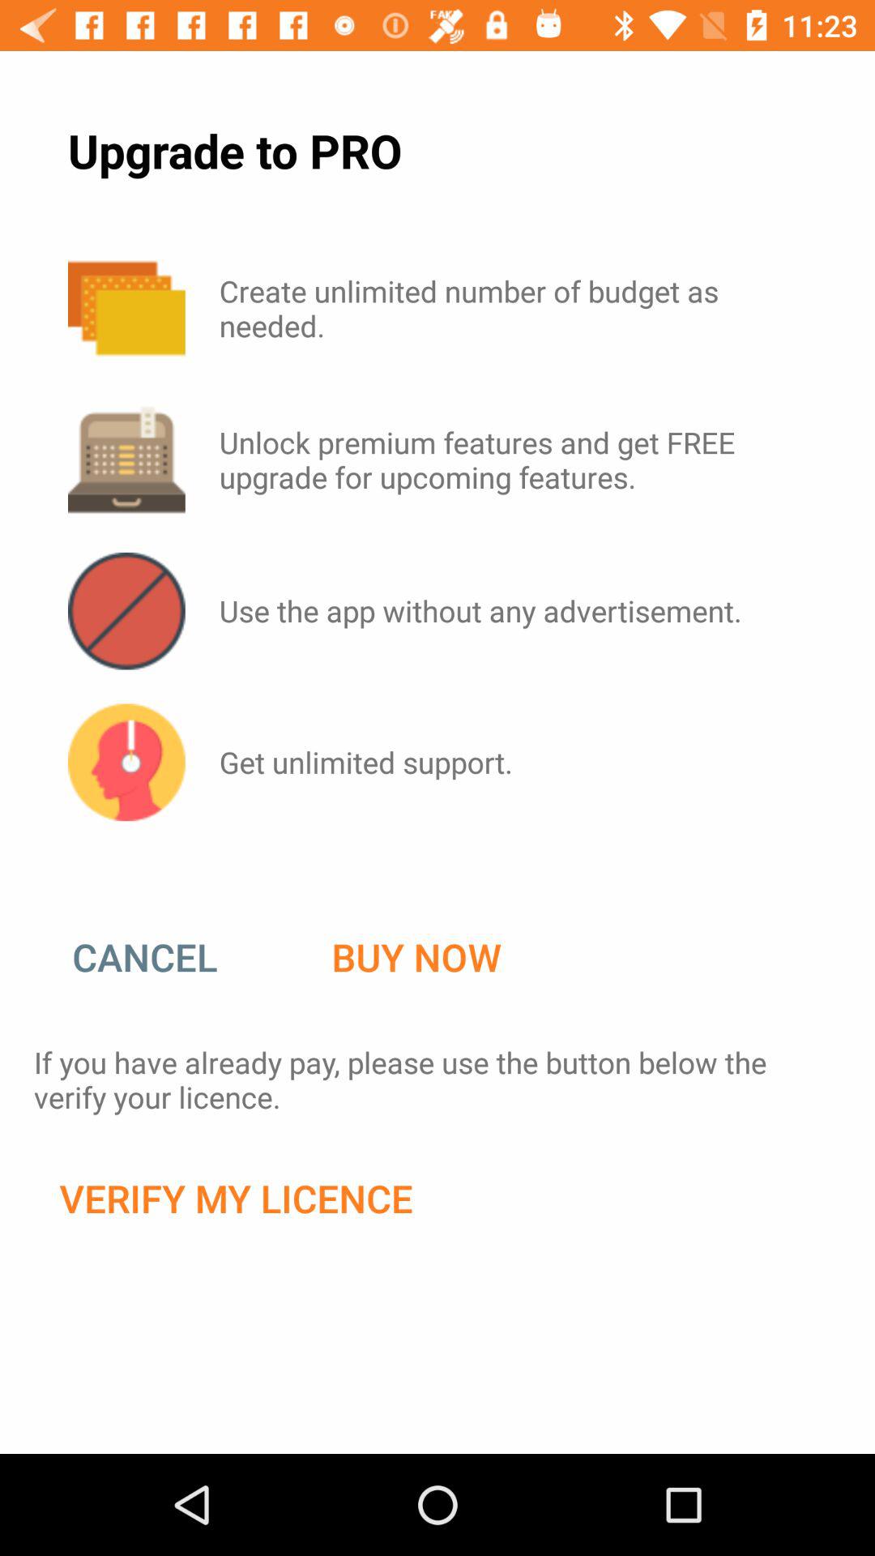 Image resolution: width=875 pixels, height=1556 pixels. Describe the element at coordinates (416, 957) in the screenshot. I see `press item above the if you have icon` at that location.